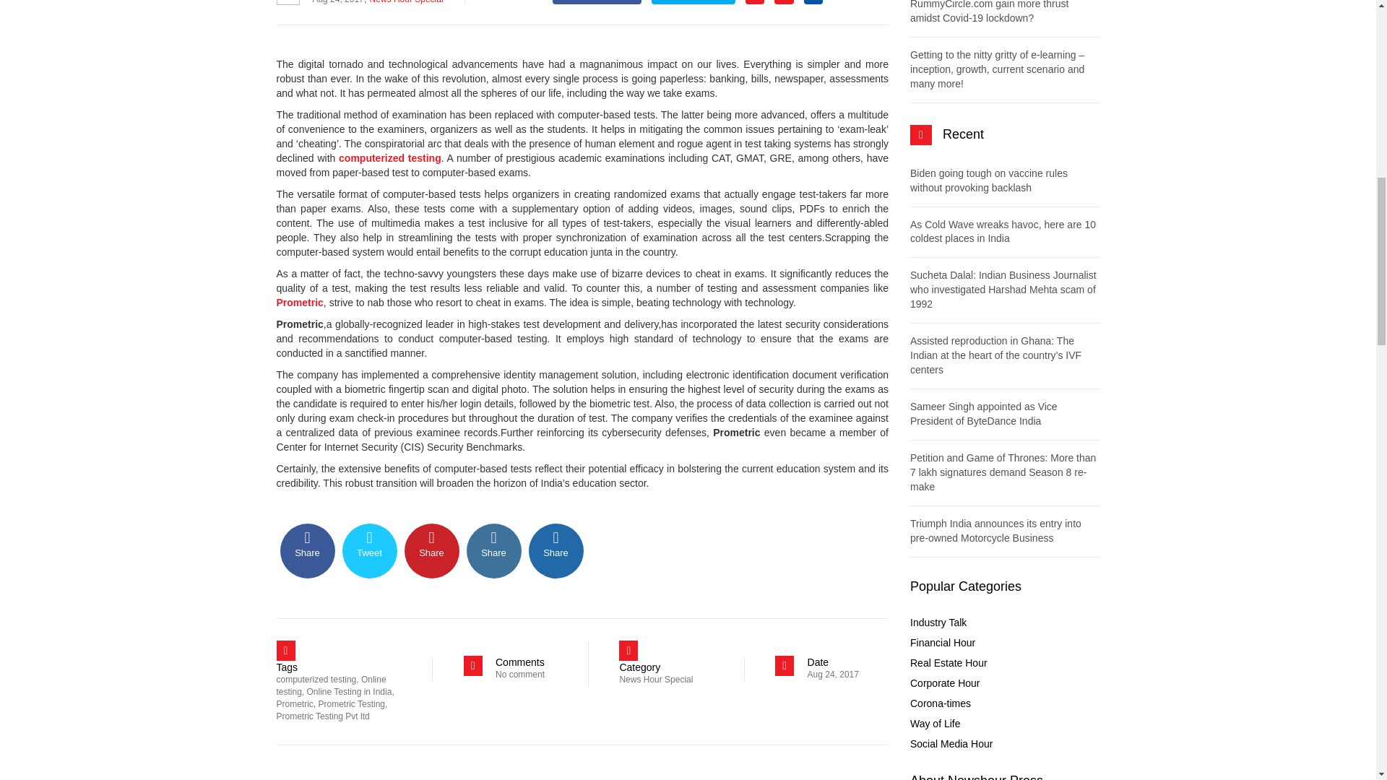  What do you see at coordinates (493, 550) in the screenshot?
I see `Share on LinkedIn` at bounding box center [493, 550].